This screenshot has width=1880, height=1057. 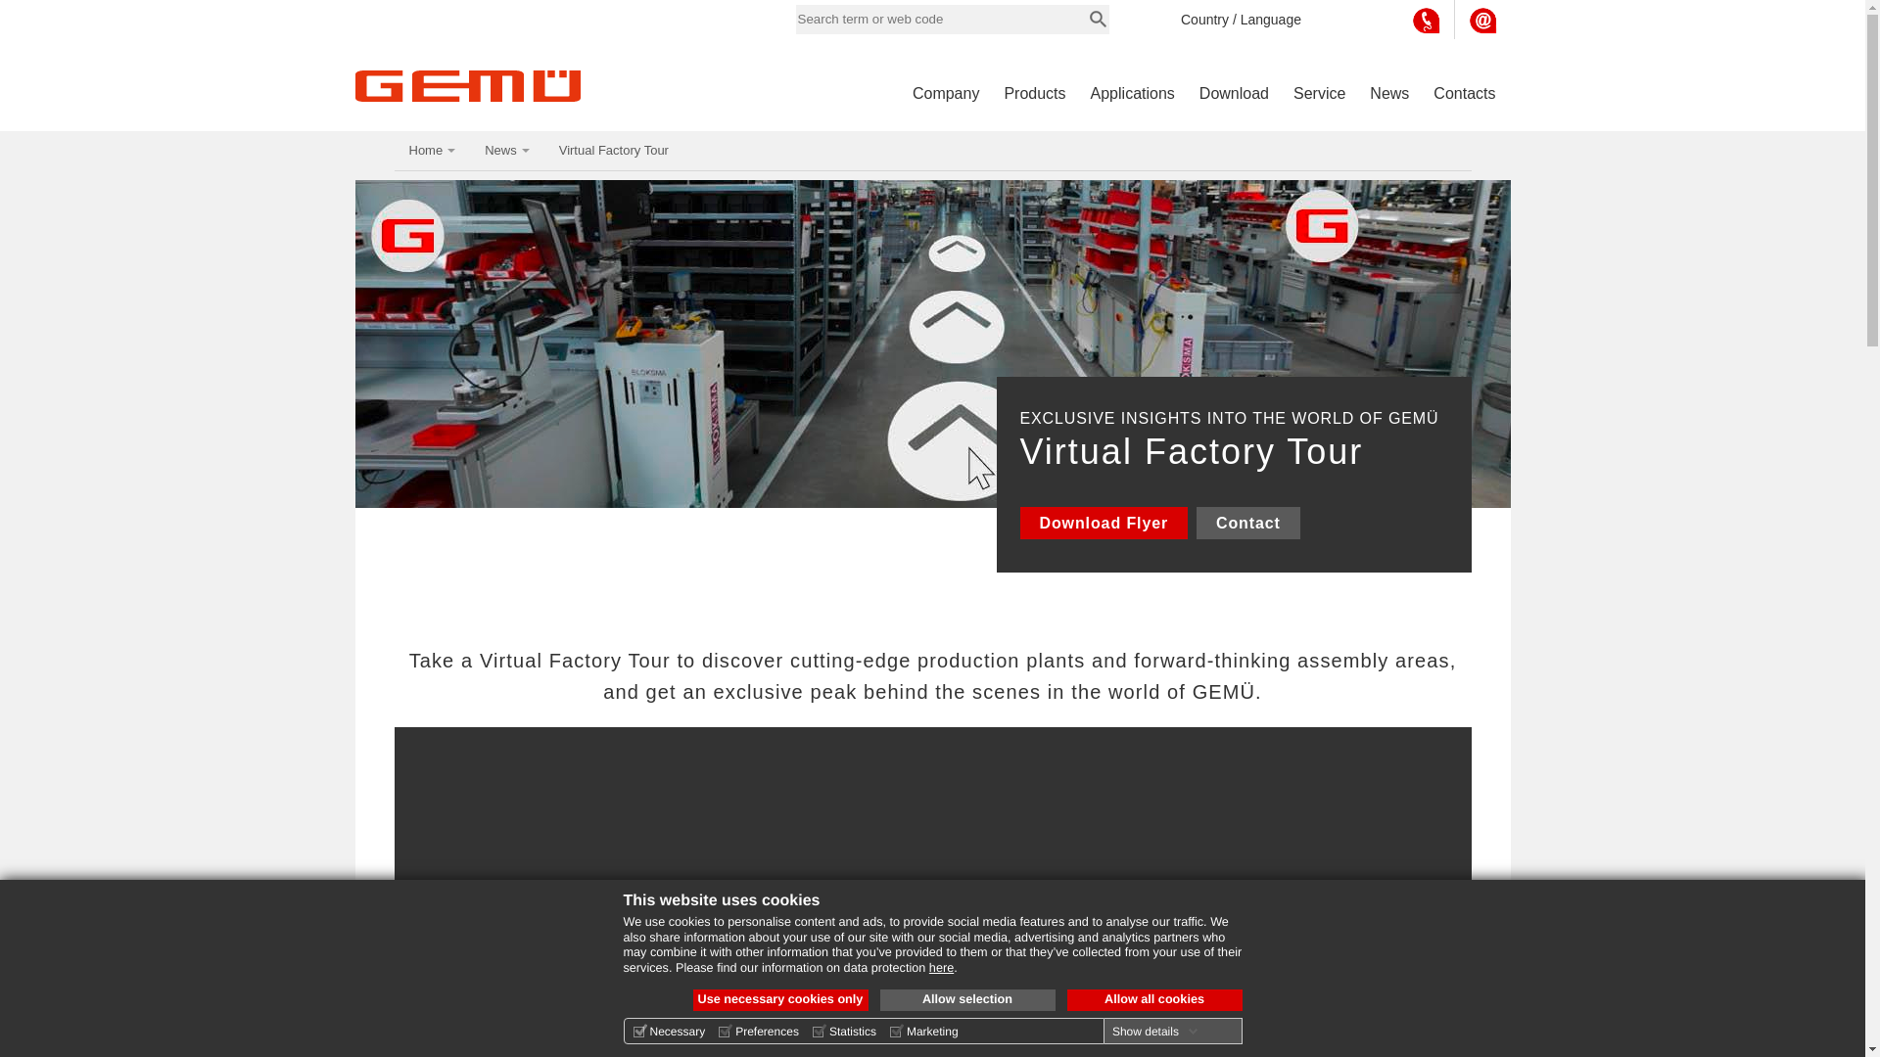 What do you see at coordinates (1155, 999) in the screenshot?
I see `Allow all cookies` at bounding box center [1155, 999].